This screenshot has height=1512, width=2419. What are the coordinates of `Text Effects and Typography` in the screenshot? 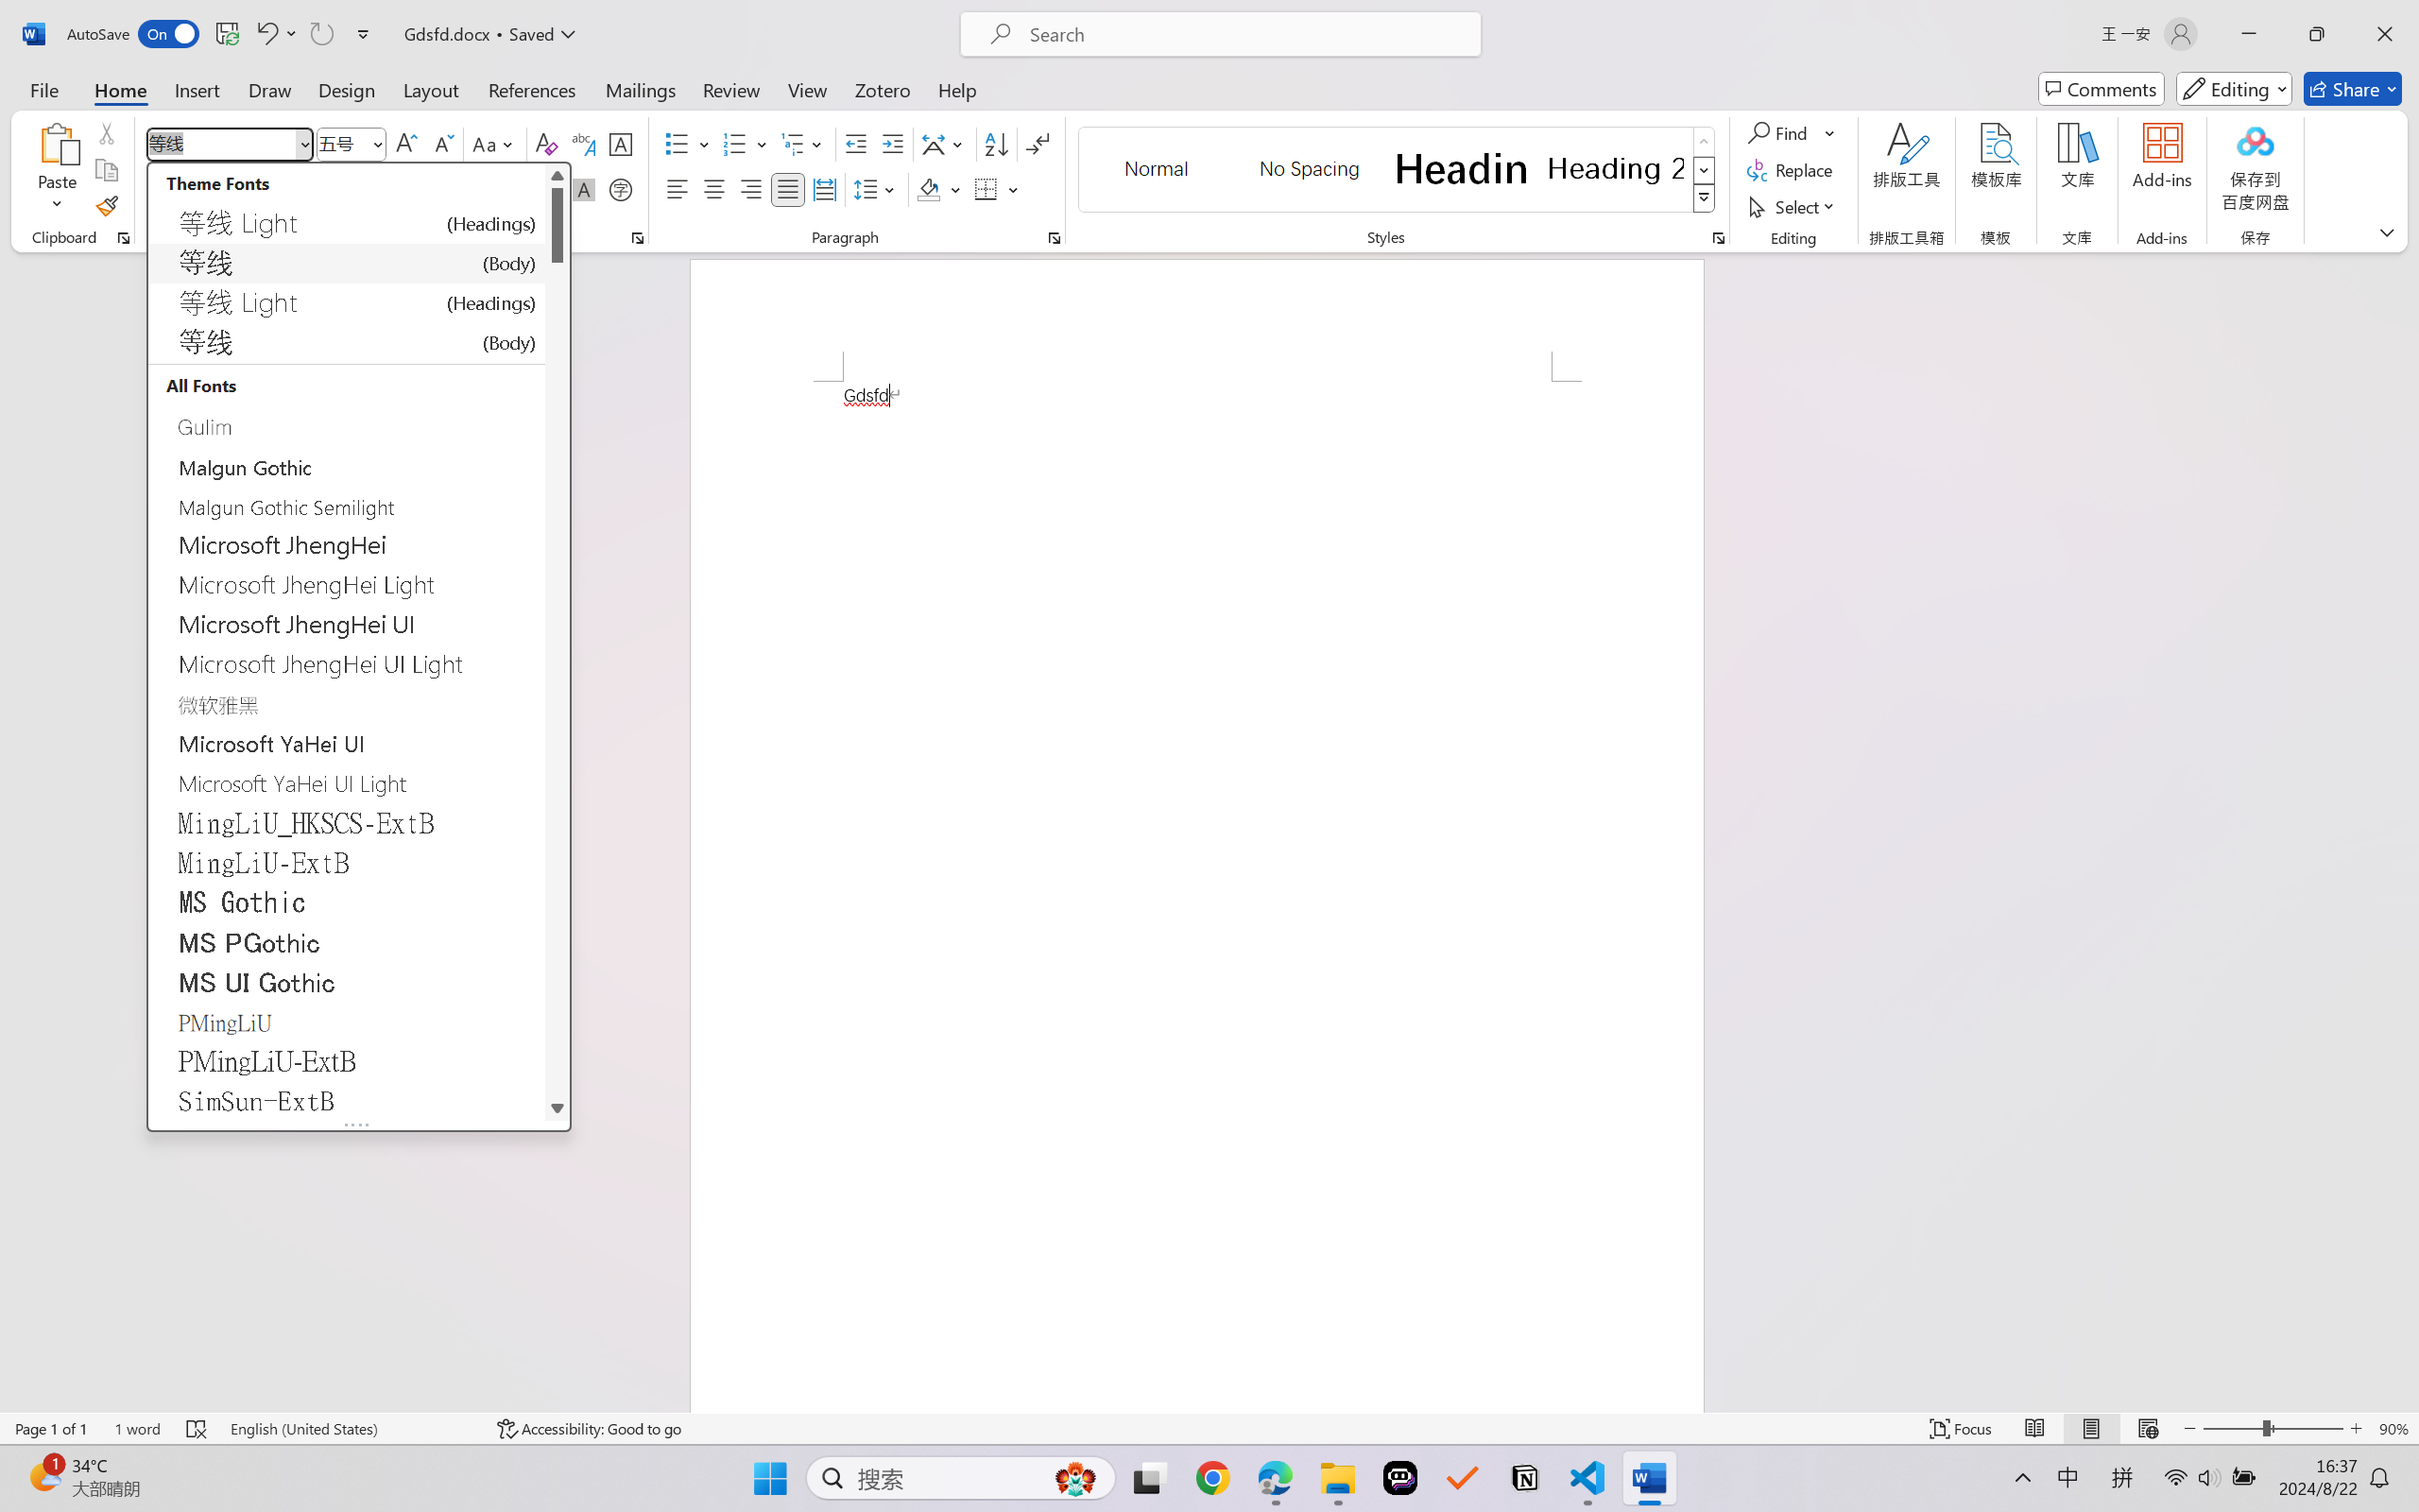 It's located at (420, 189).